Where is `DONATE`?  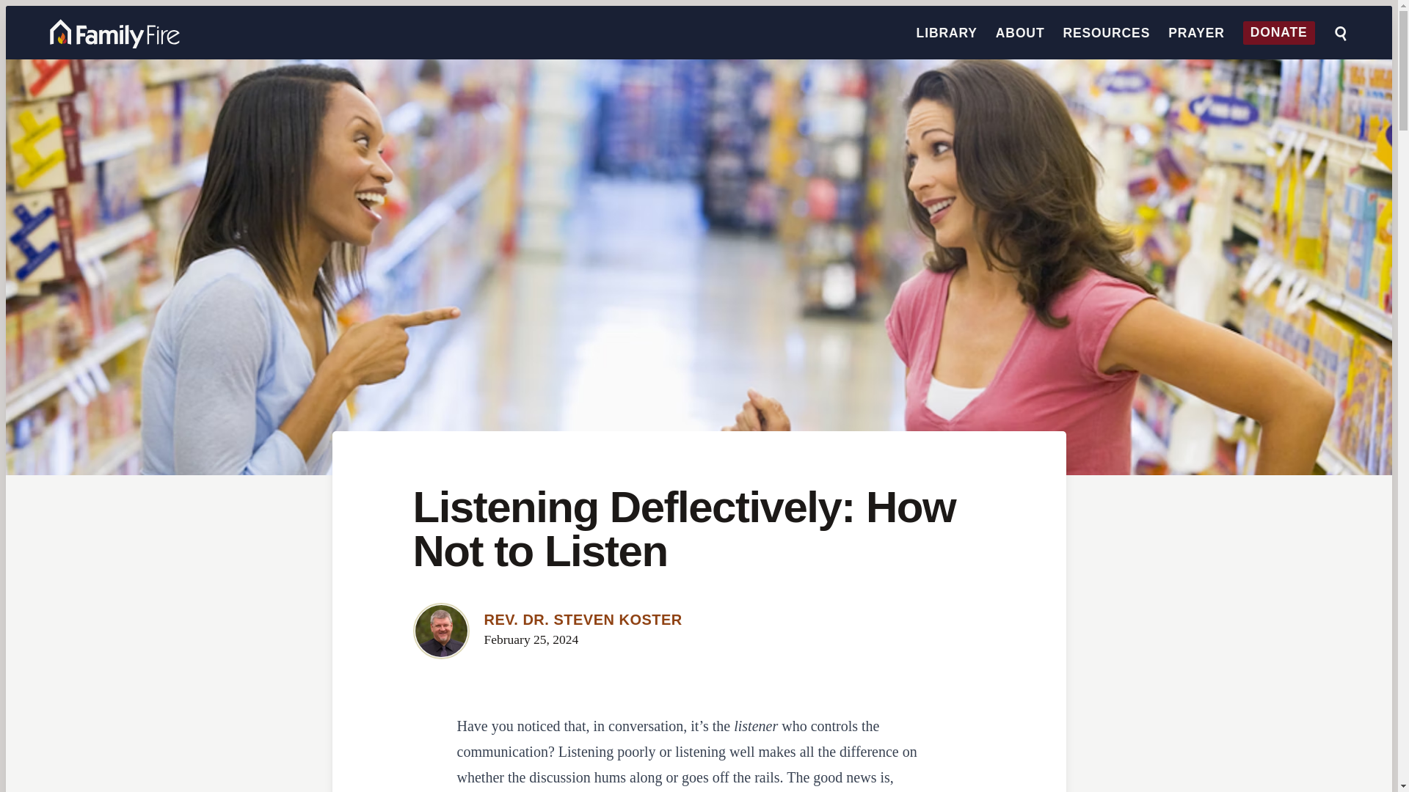 DONATE is located at coordinates (1278, 33).